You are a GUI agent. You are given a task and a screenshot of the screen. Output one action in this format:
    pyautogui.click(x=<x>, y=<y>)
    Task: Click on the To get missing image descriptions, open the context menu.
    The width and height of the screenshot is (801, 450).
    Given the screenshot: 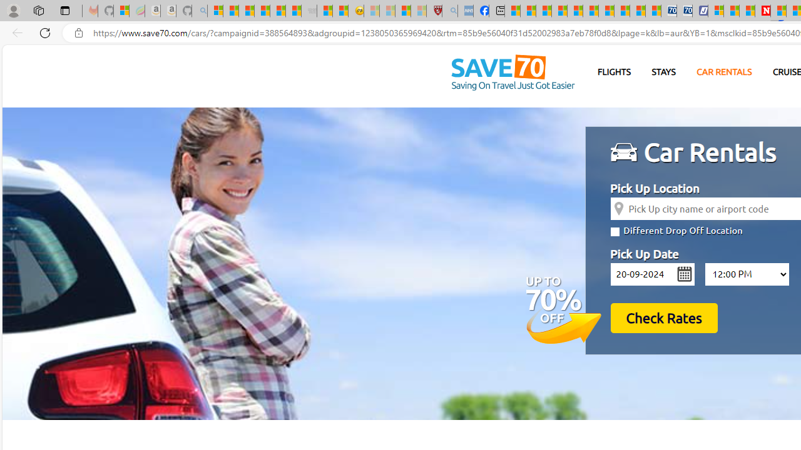 What is the action you would take?
    pyautogui.click(x=626, y=152)
    